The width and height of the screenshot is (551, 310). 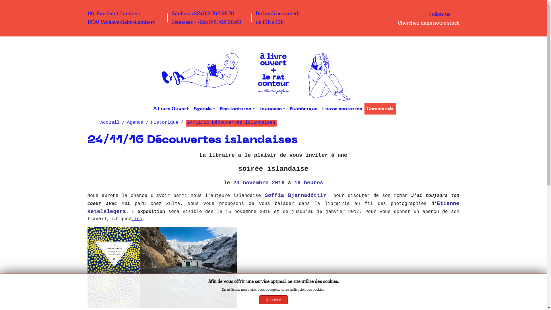 I want to click on Historique, so click(x=165, y=123).